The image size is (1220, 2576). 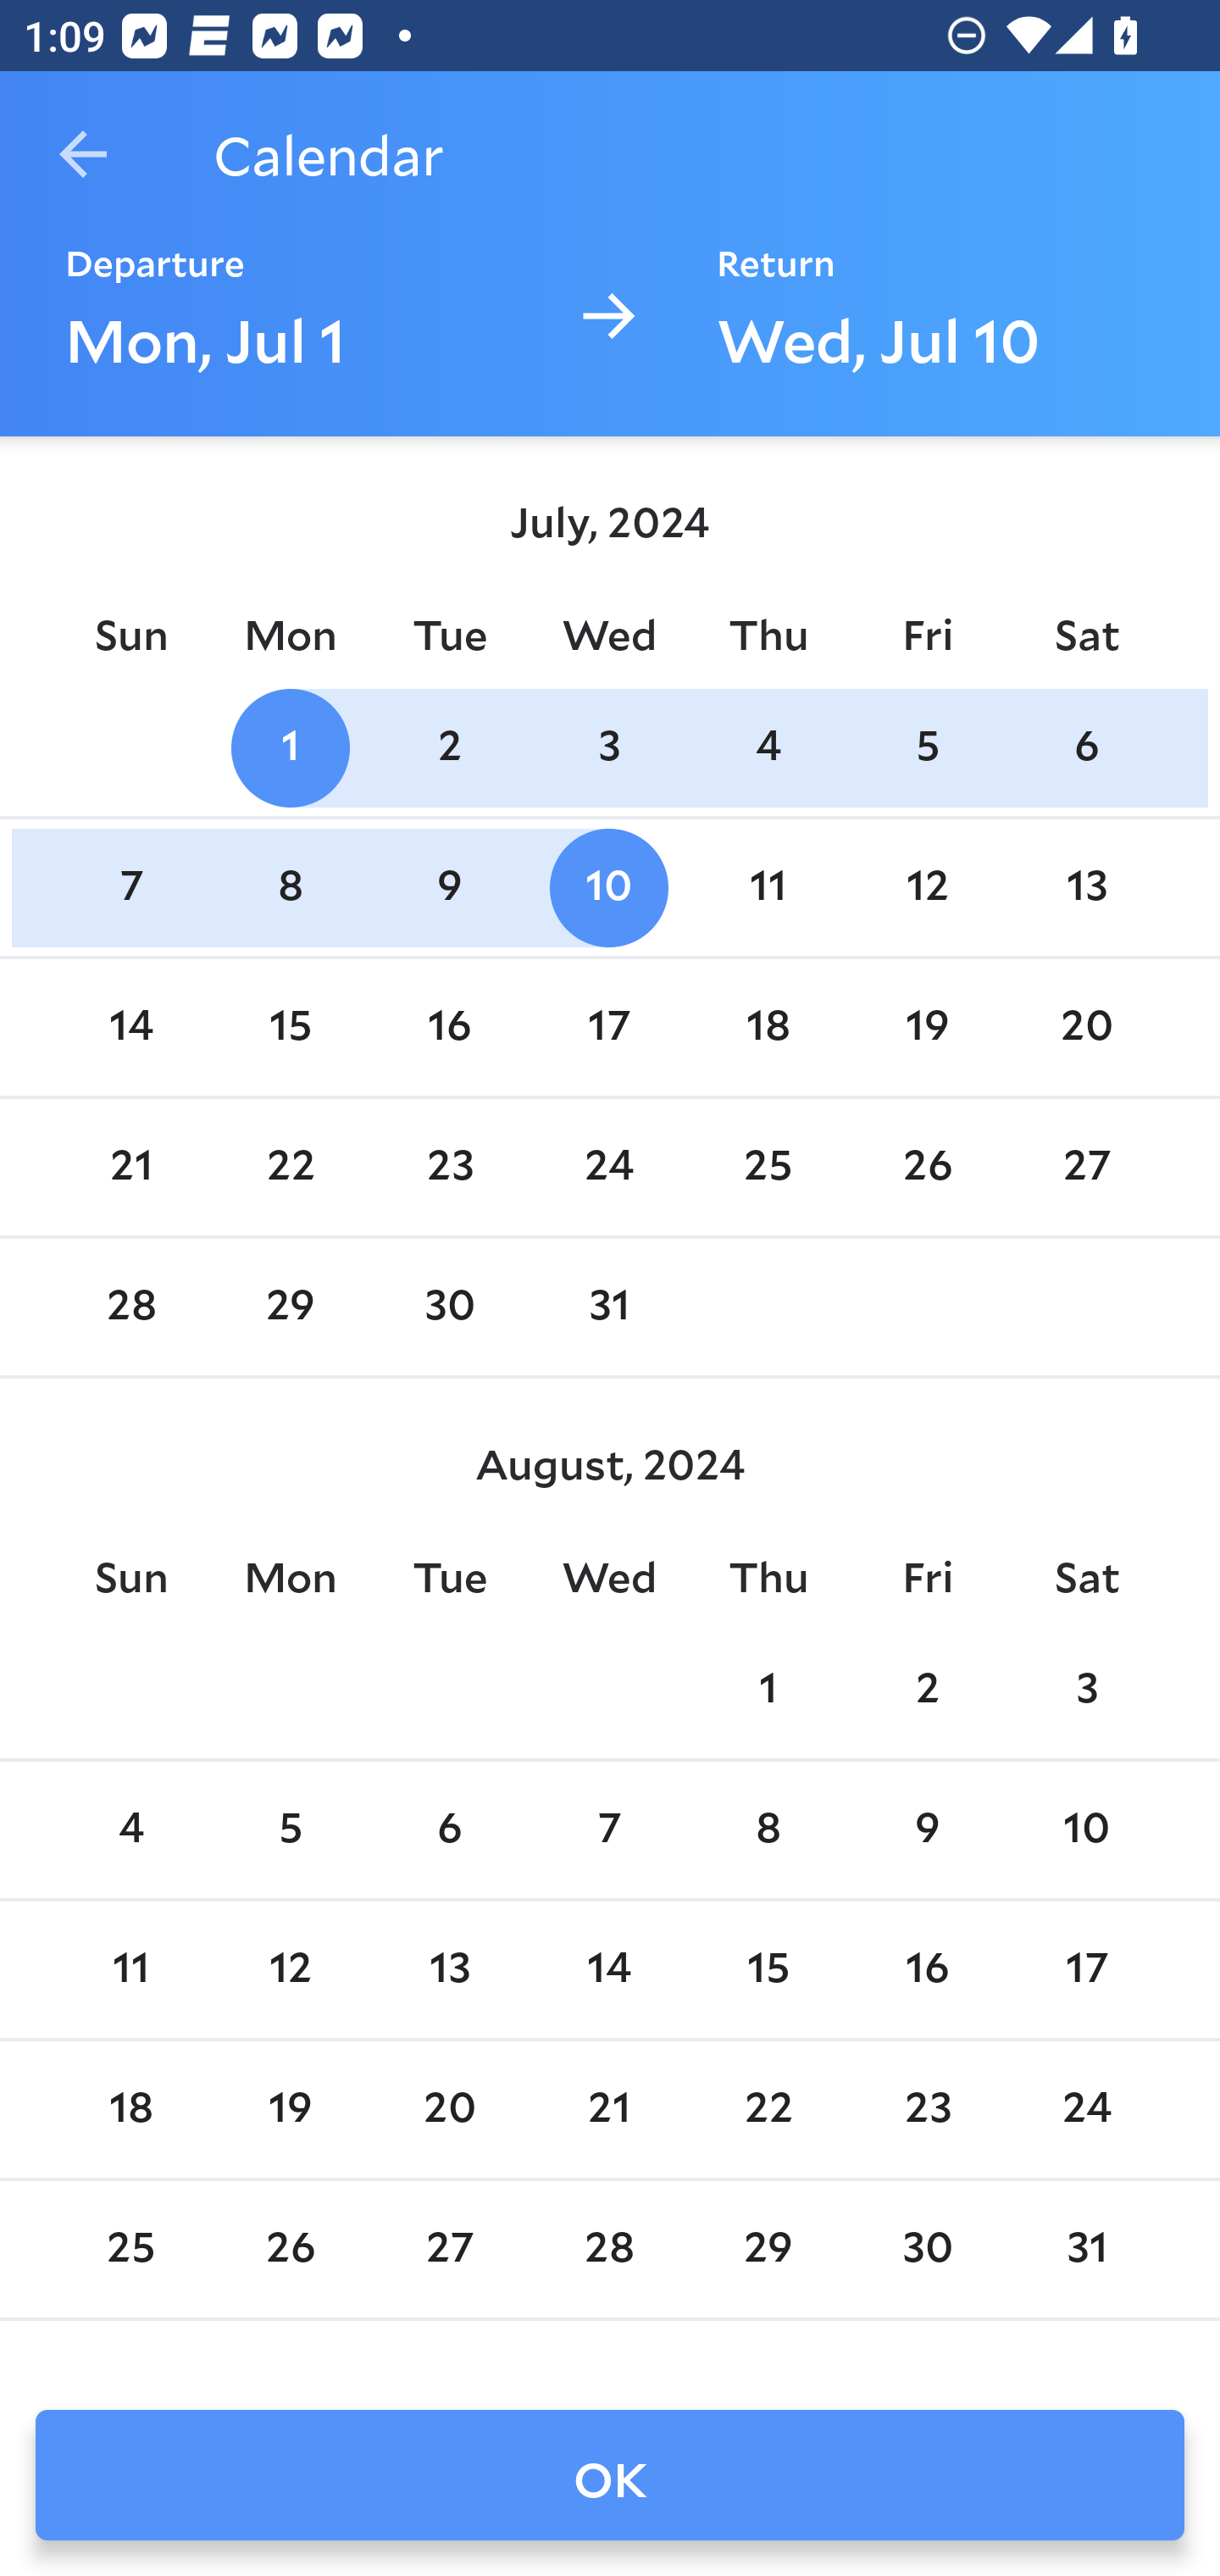 What do you see at coordinates (927, 1690) in the screenshot?
I see `2` at bounding box center [927, 1690].